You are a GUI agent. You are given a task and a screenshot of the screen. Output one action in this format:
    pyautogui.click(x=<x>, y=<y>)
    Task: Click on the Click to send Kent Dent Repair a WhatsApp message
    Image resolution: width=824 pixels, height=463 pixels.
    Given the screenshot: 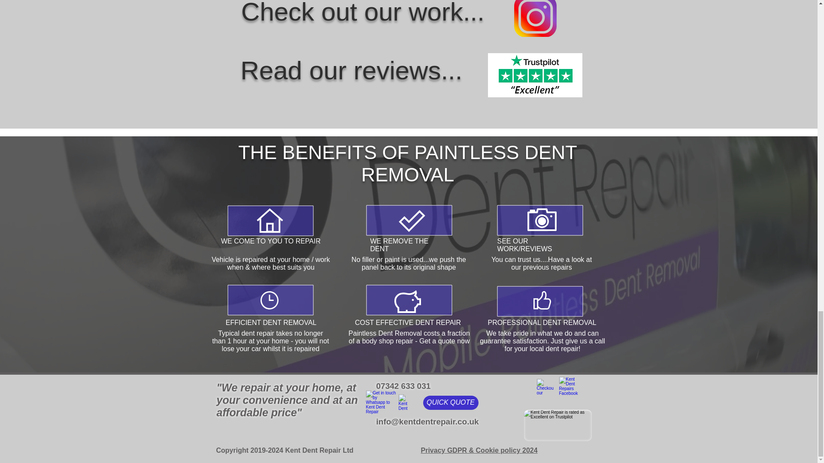 What is the action you would take?
    pyautogui.click(x=380, y=402)
    